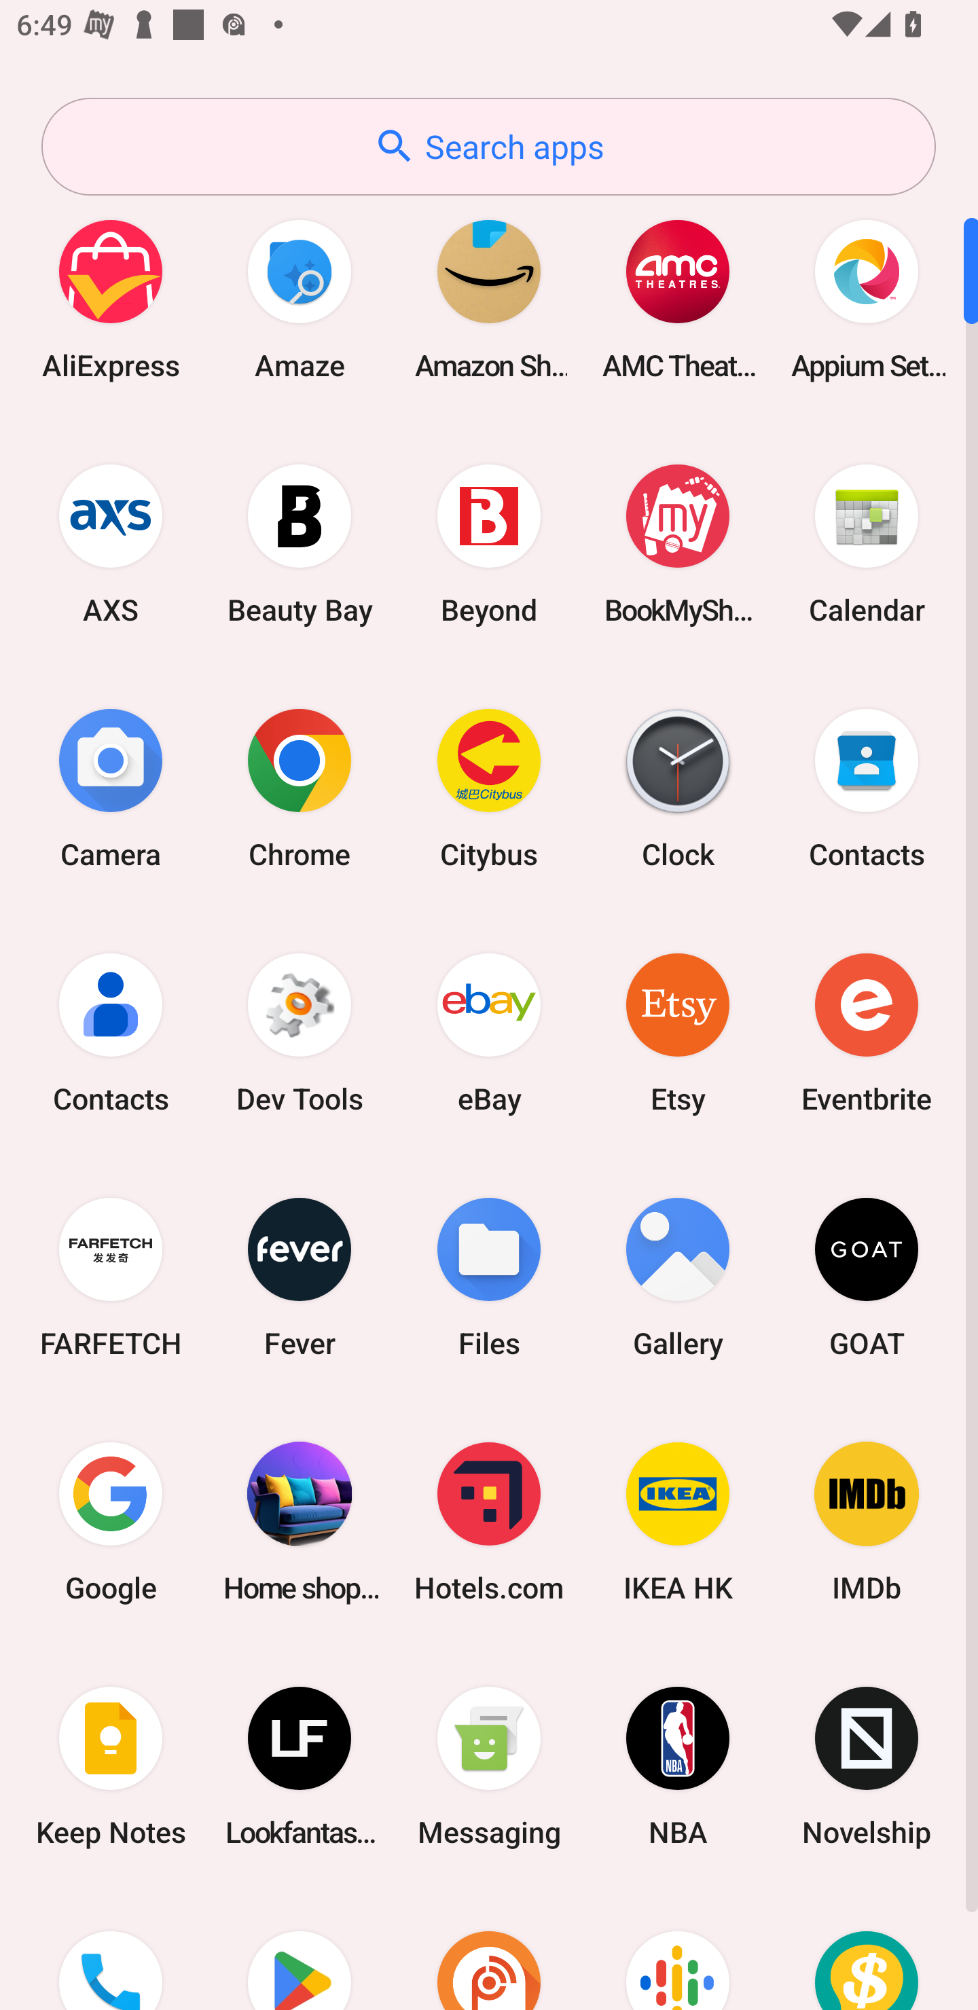 Image resolution: width=978 pixels, height=2010 pixels. I want to click on   Search apps, so click(488, 147).